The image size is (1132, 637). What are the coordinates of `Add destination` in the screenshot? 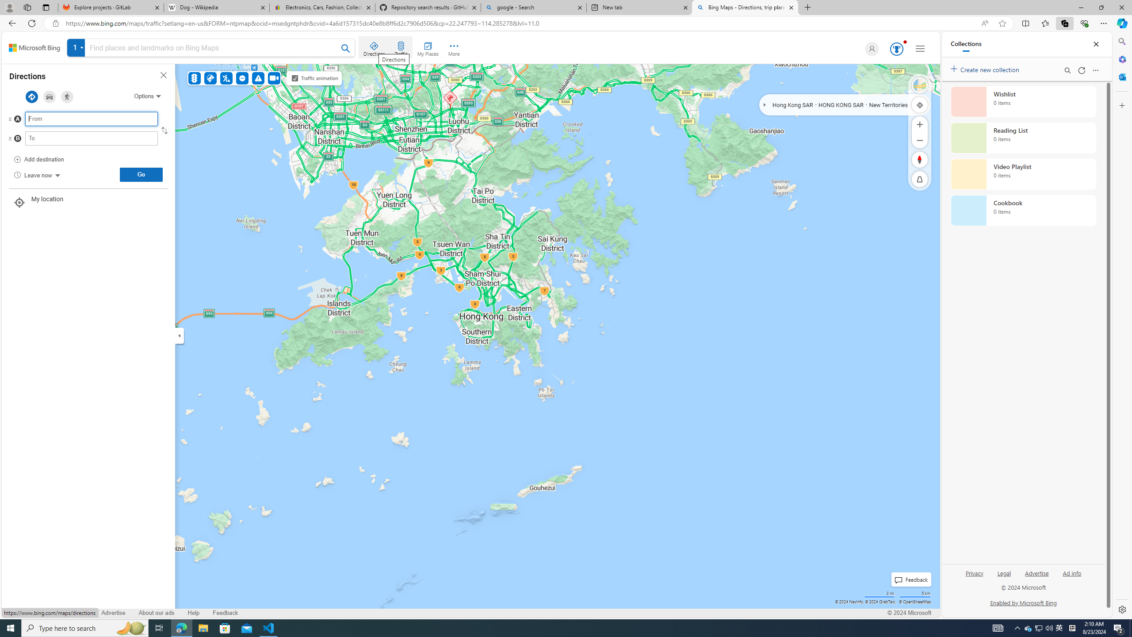 It's located at (39, 159).